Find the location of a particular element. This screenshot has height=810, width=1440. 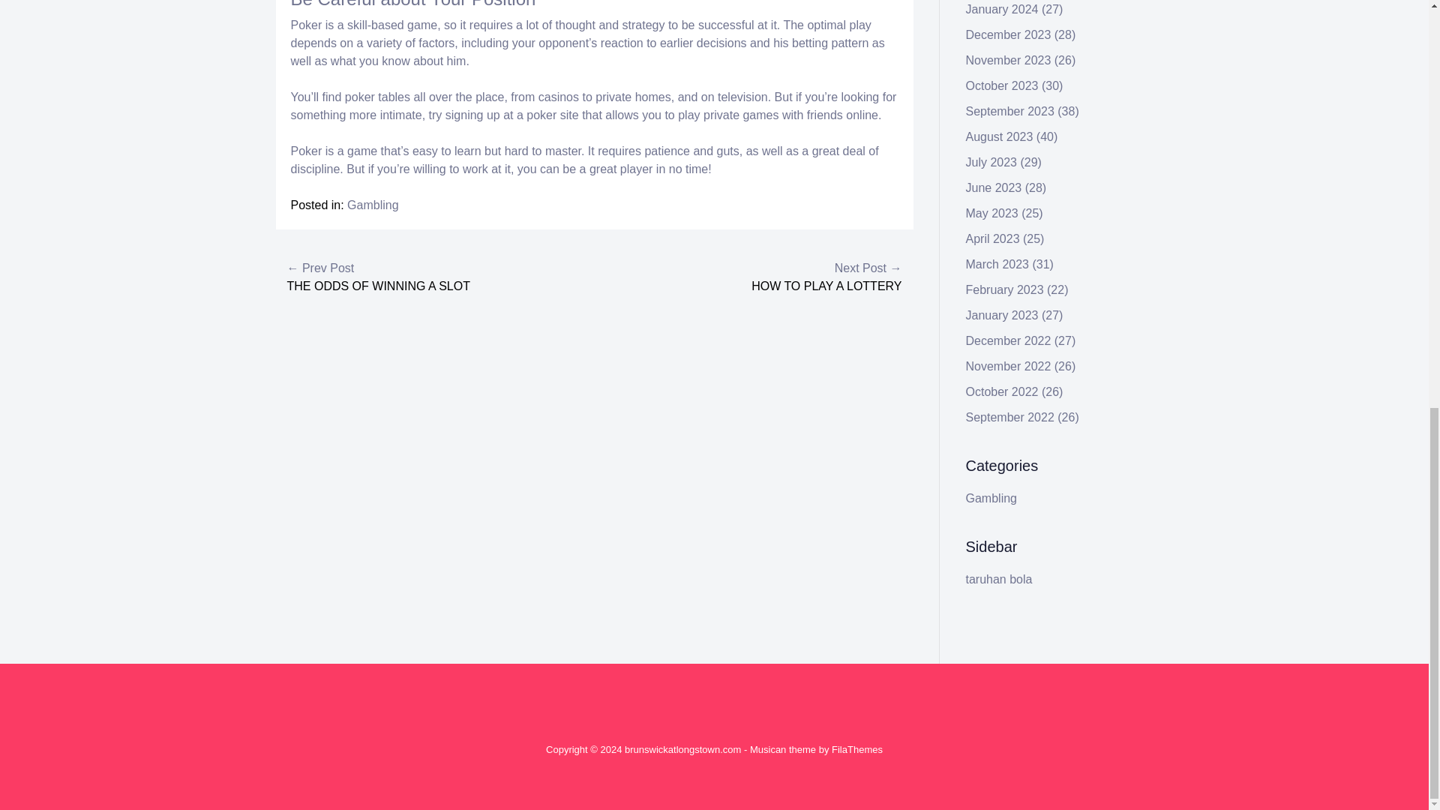

April 2023 is located at coordinates (993, 238).